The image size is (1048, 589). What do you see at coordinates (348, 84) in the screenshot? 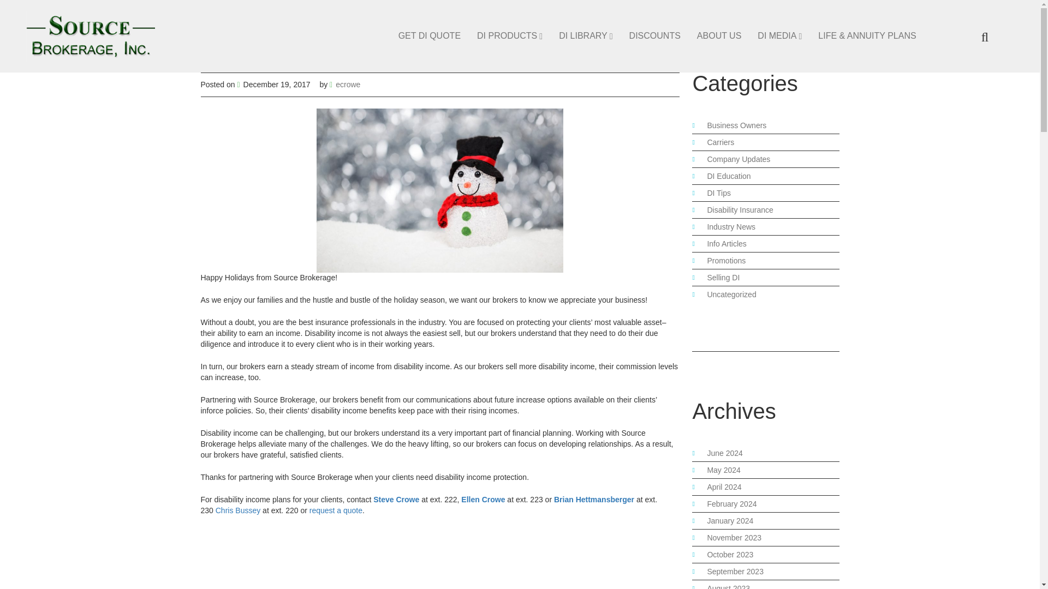
I see `ecrowe` at bounding box center [348, 84].